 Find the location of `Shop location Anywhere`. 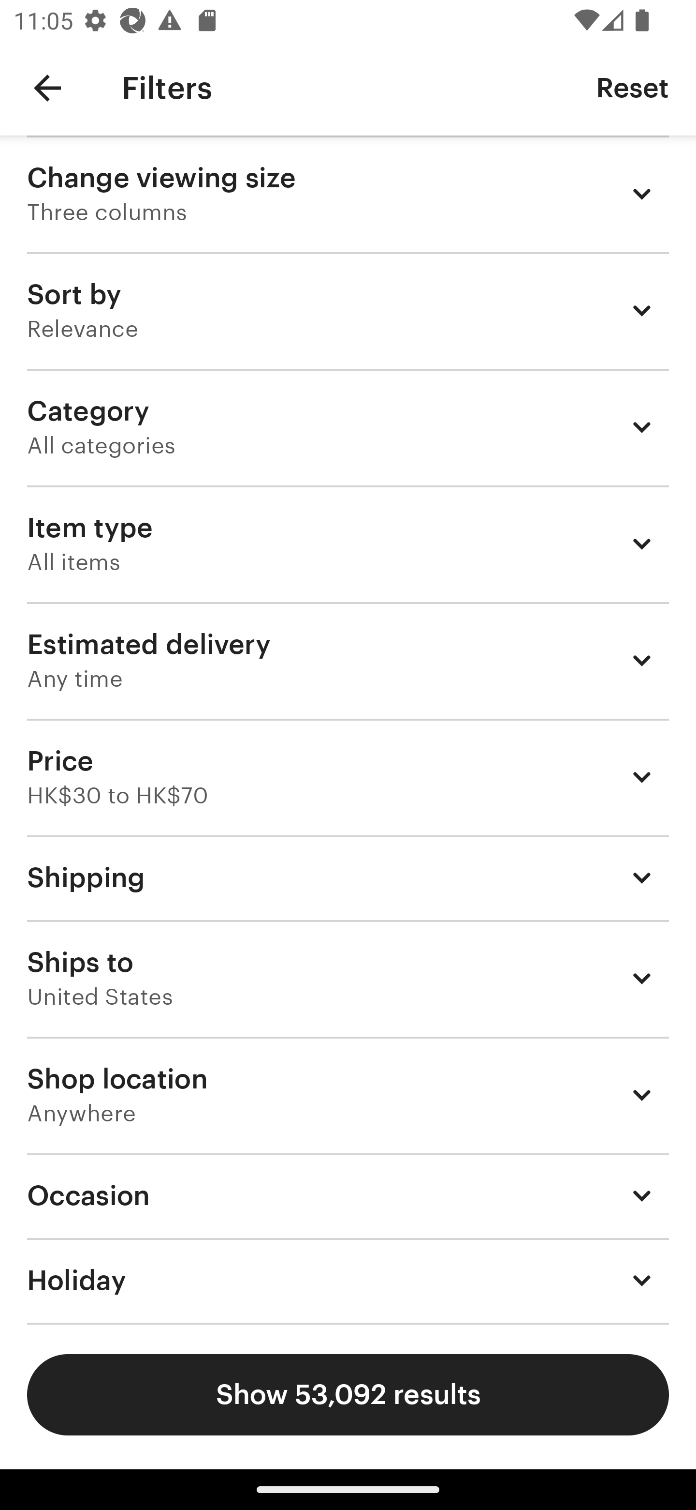

Shop location Anywhere is located at coordinates (348, 1095).